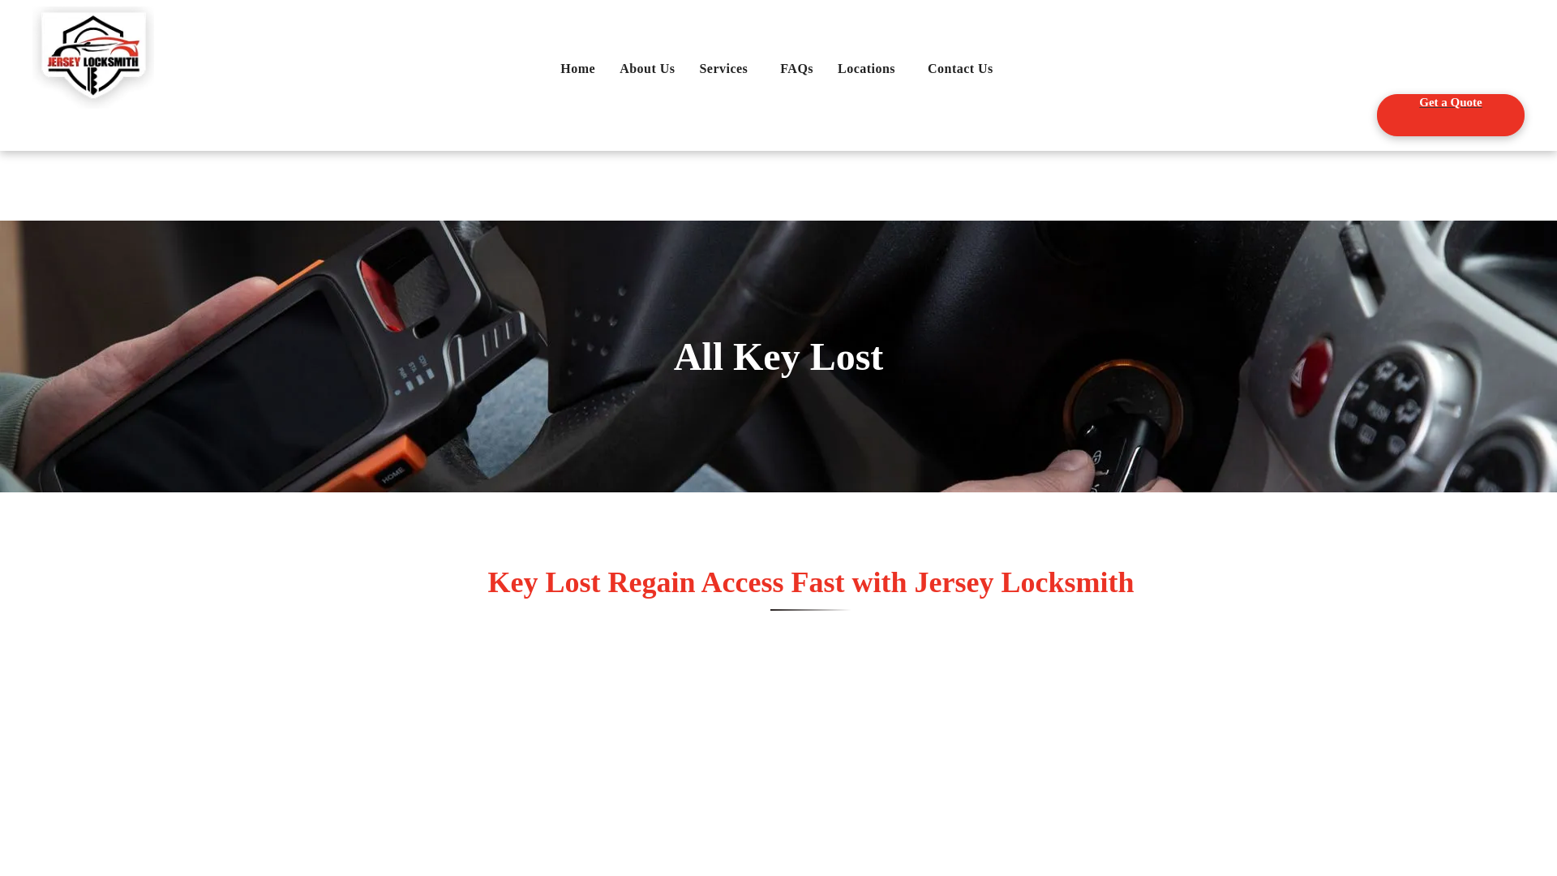  Describe the element at coordinates (960, 69) in the screenshot. I see `Contact Us` at that location.